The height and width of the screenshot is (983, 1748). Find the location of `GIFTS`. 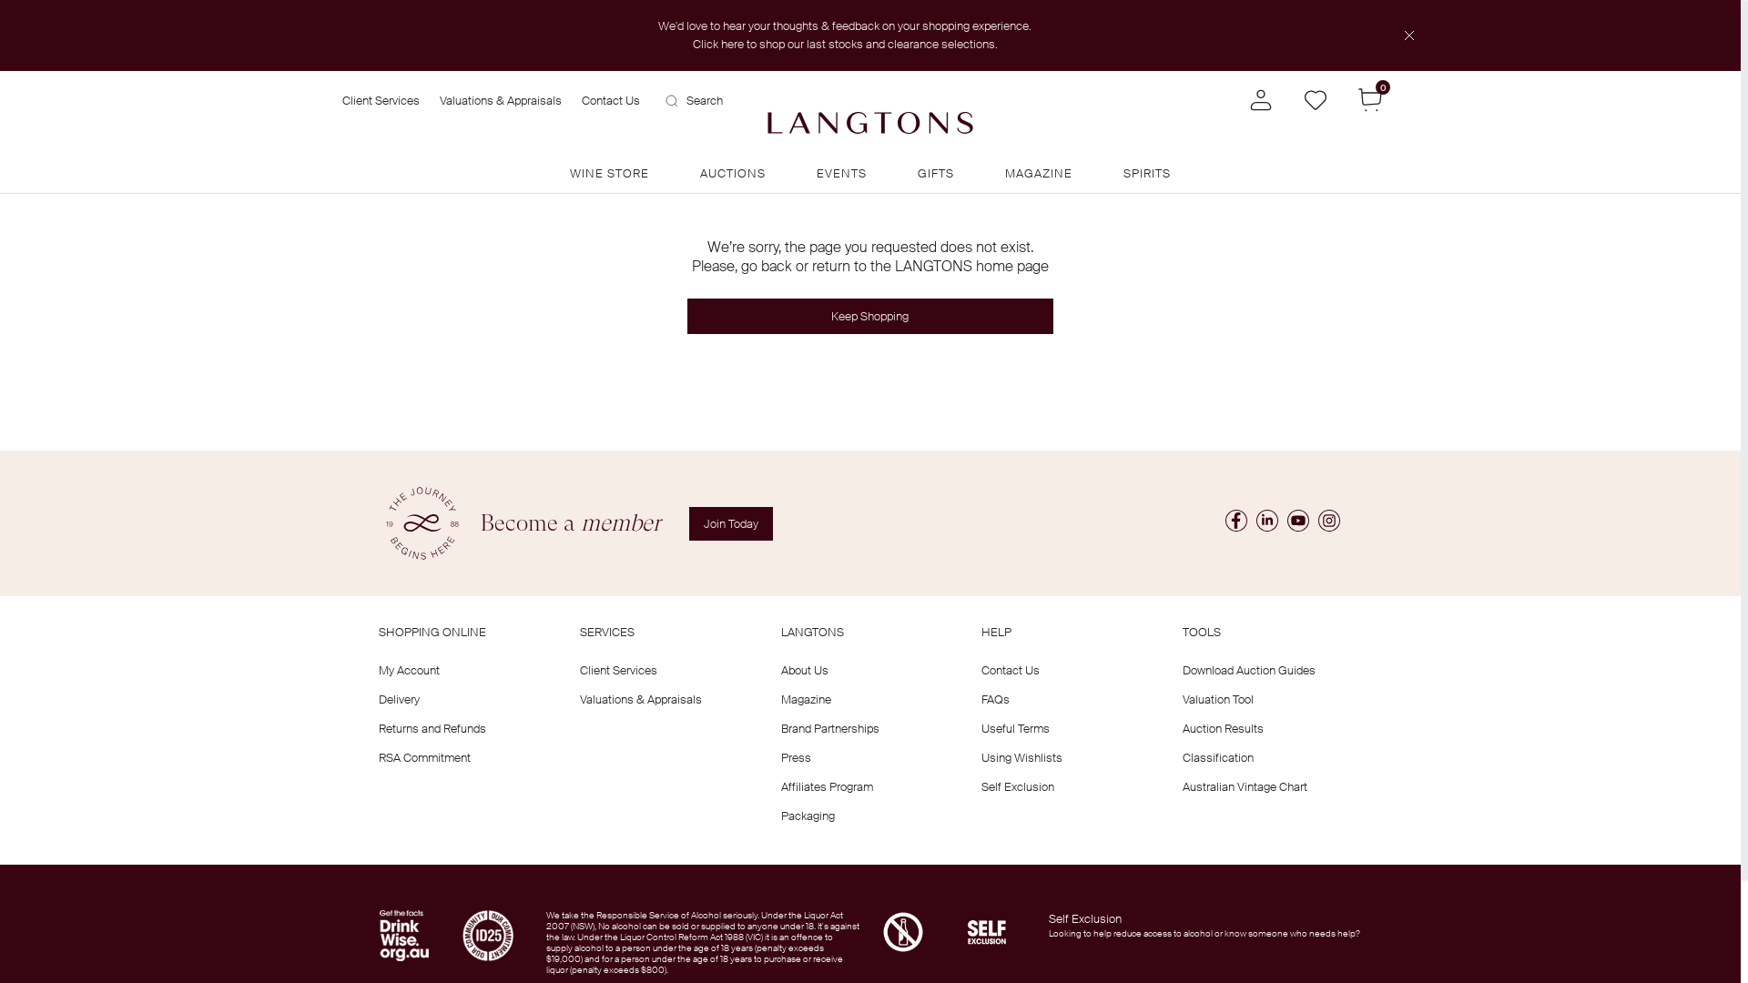

GIFTS is located at coordinates (936, 175).